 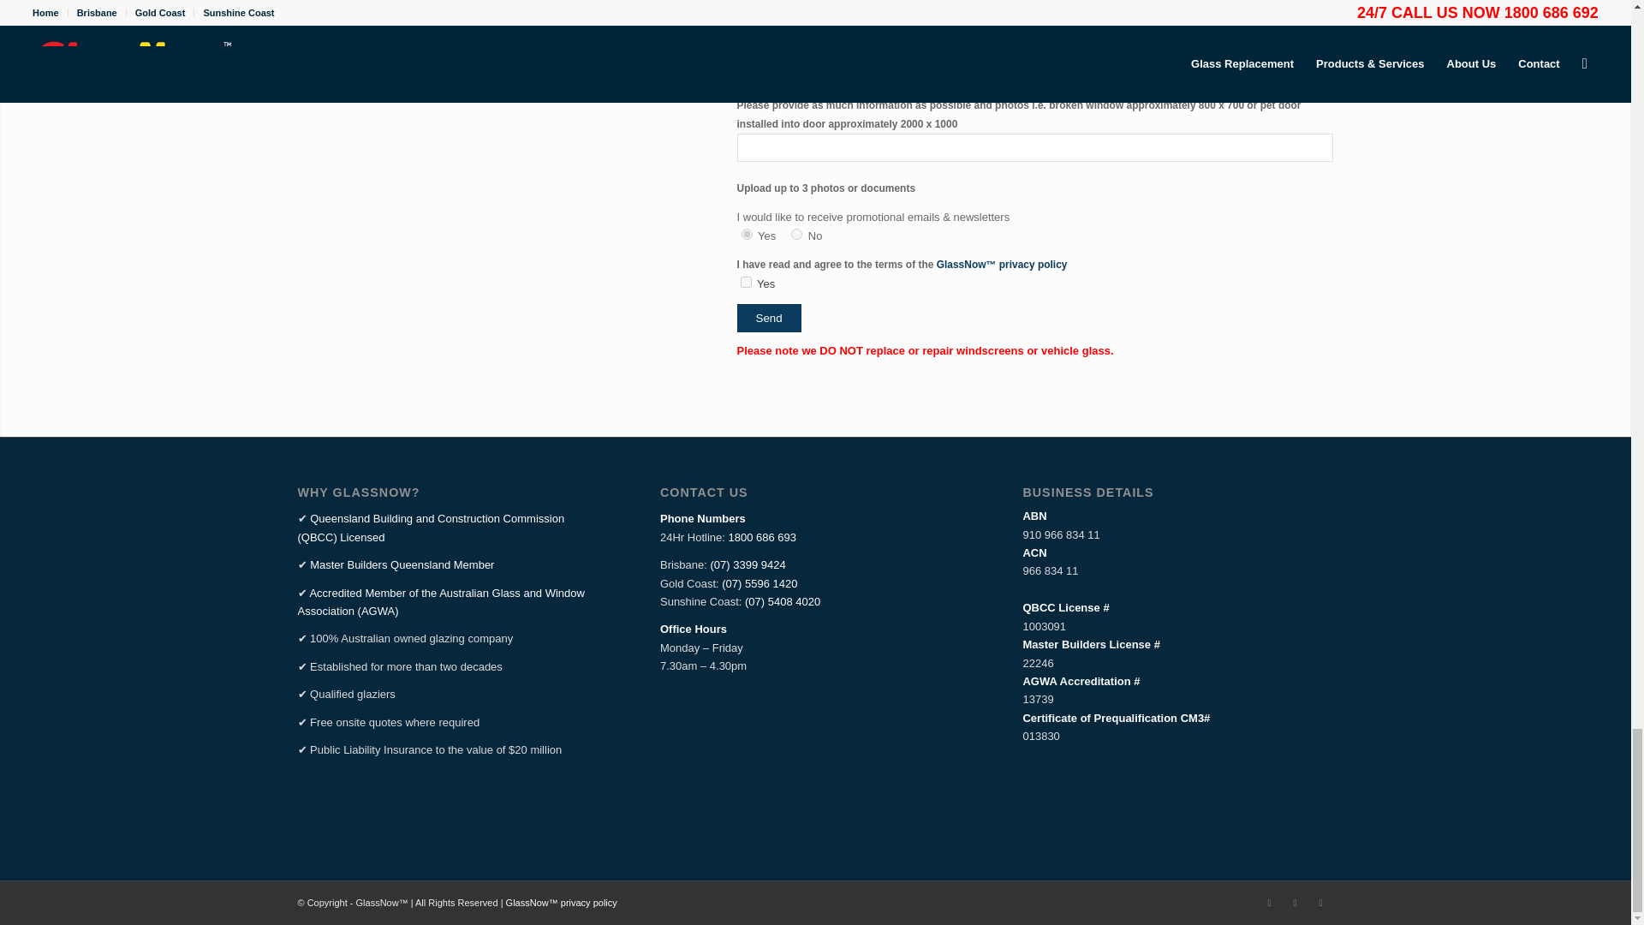 I want to click on No, so click(x=796, y=233).